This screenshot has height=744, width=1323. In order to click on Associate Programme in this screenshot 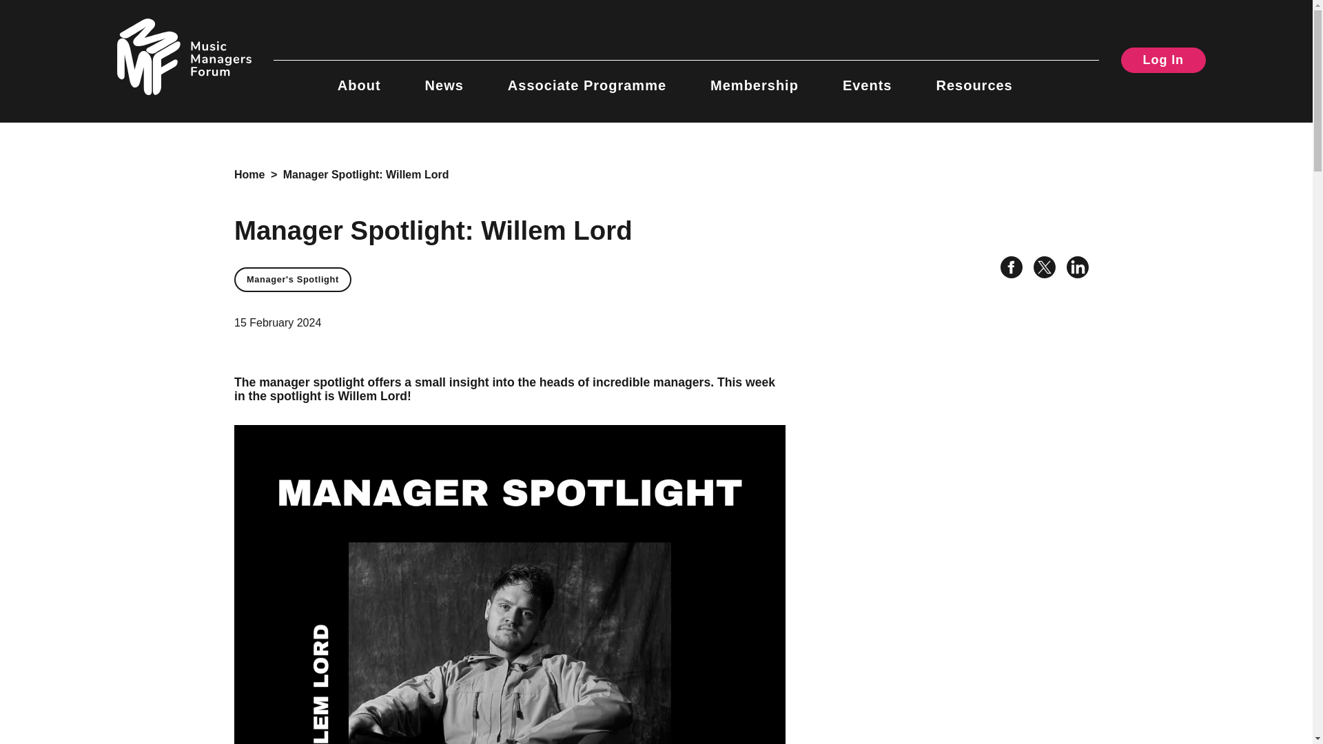, I will do `click(587, 77)`.